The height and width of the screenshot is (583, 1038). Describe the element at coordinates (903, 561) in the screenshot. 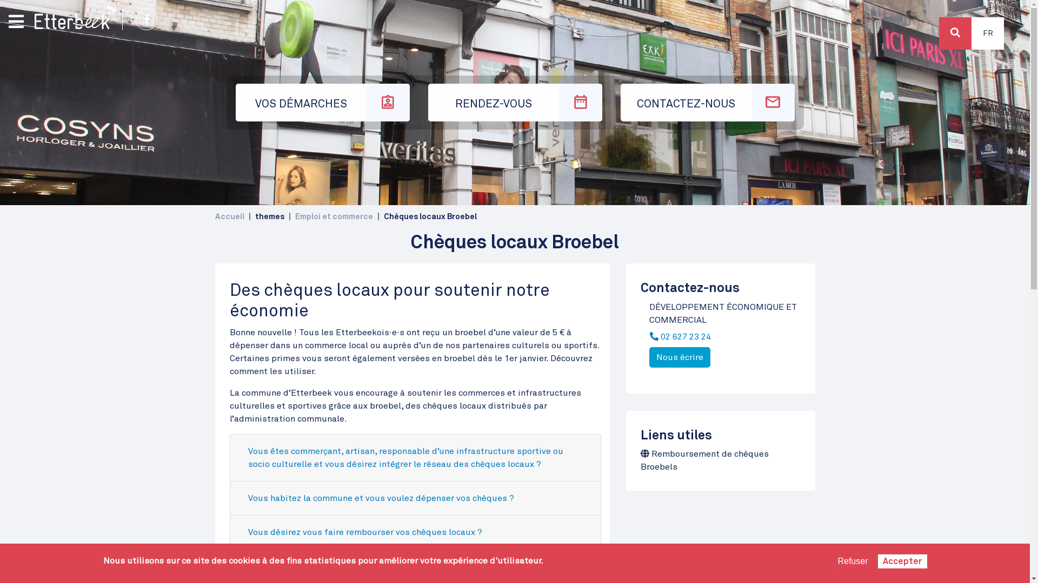

I see `Accepter` at that location.